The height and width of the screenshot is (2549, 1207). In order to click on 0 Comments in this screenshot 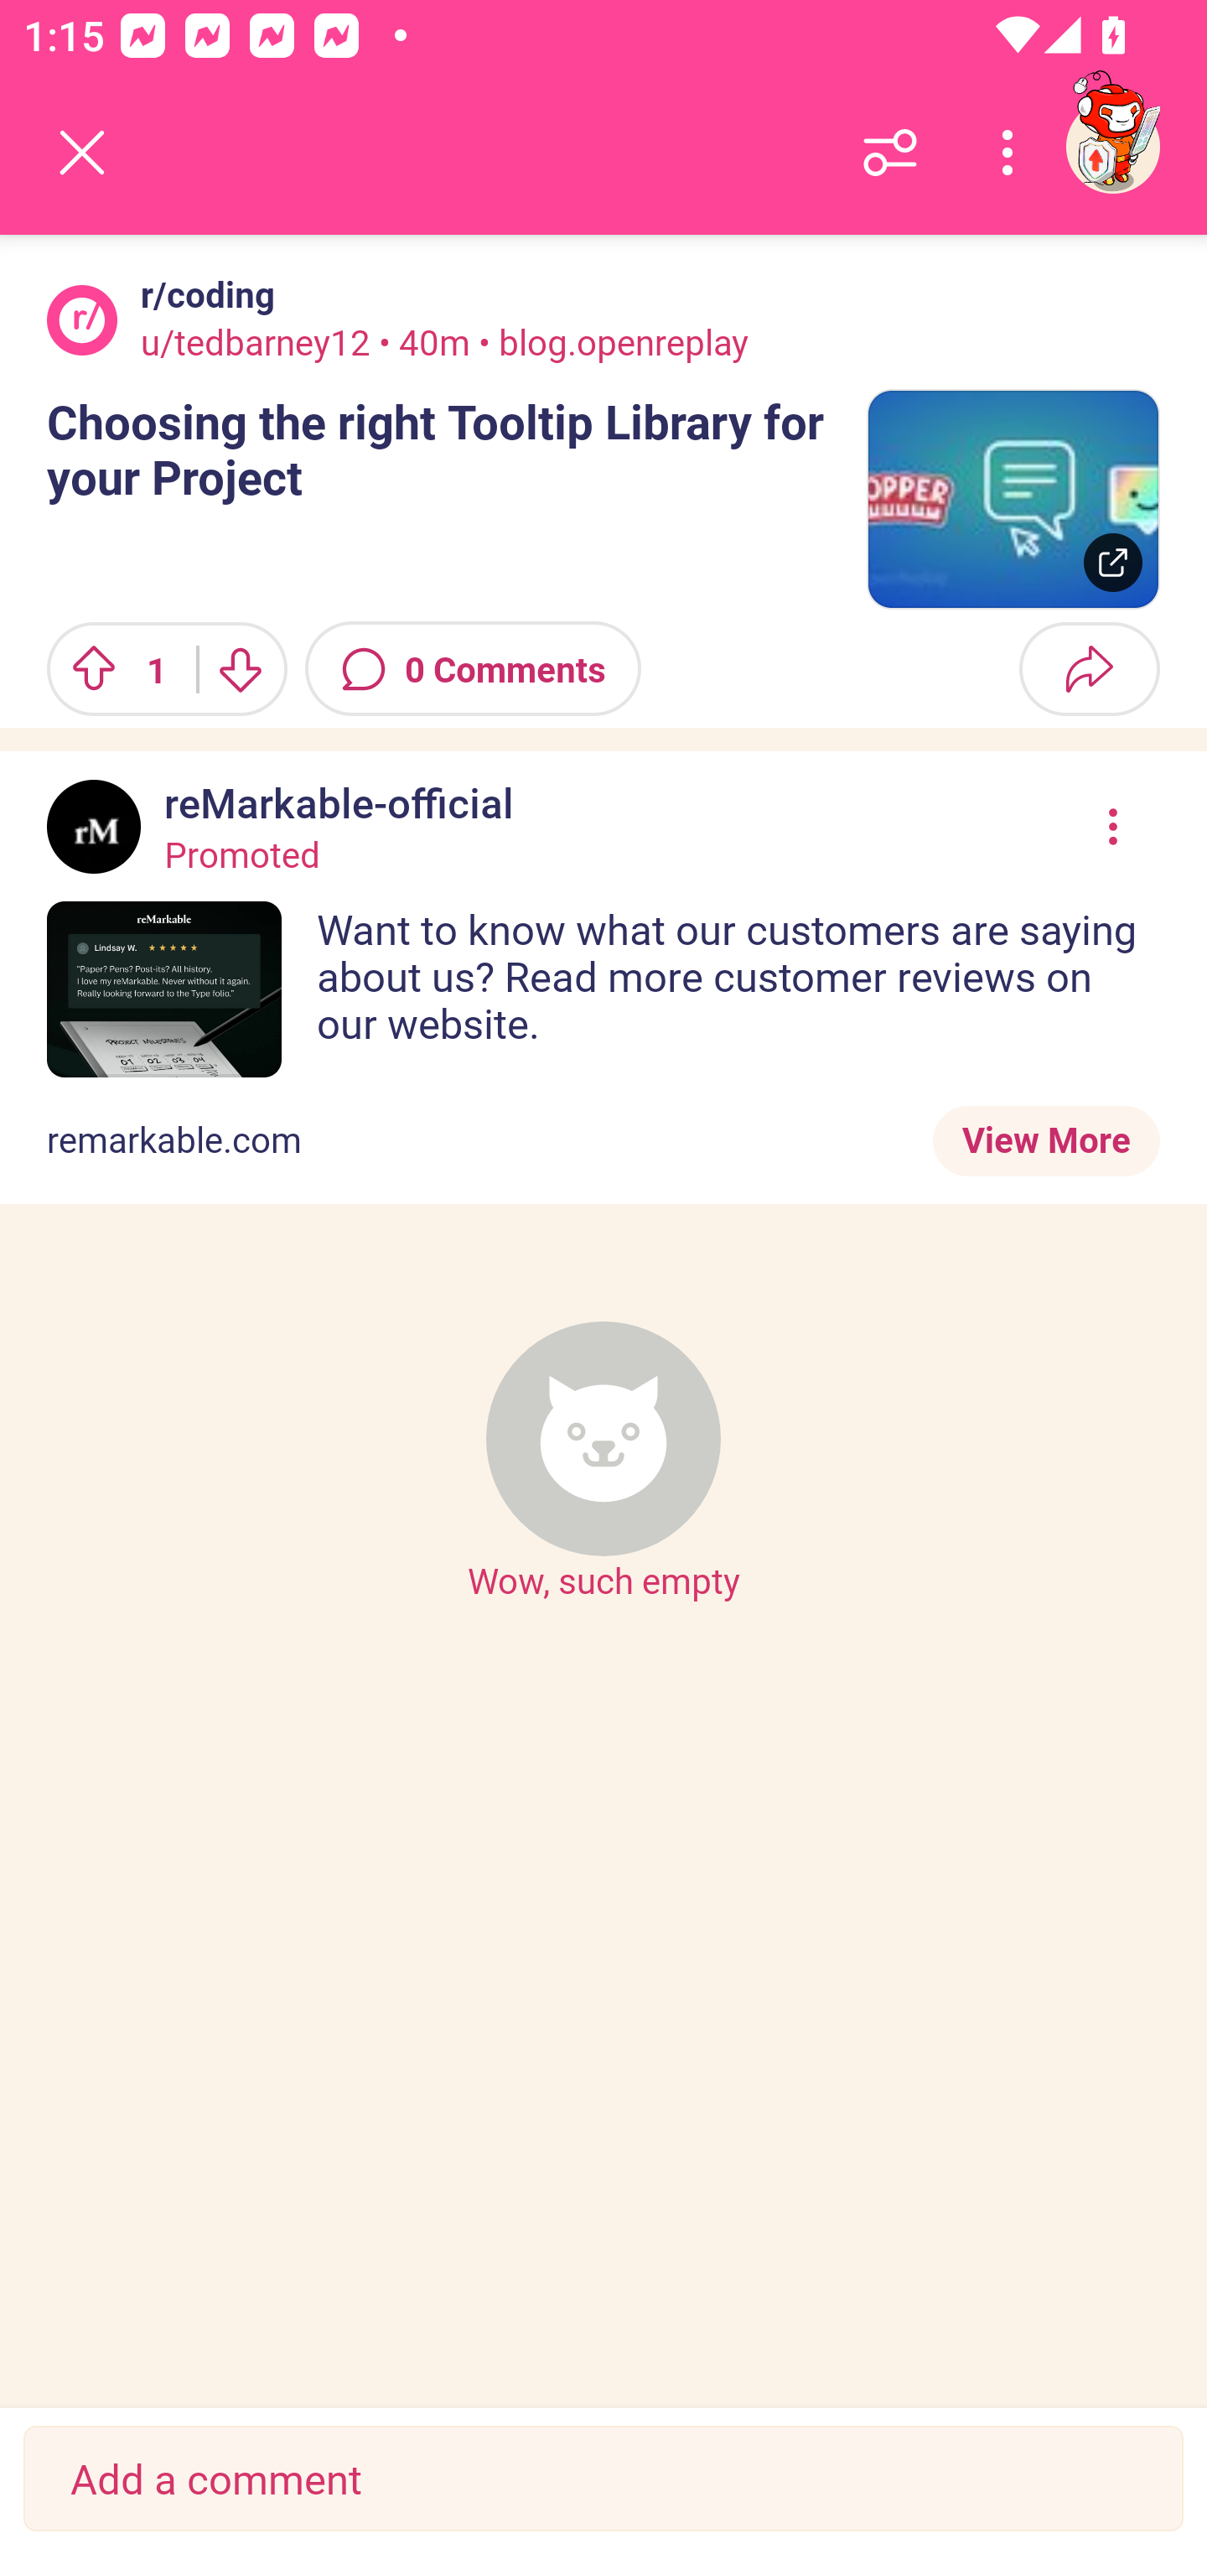, I will do `click(473, 669)`.